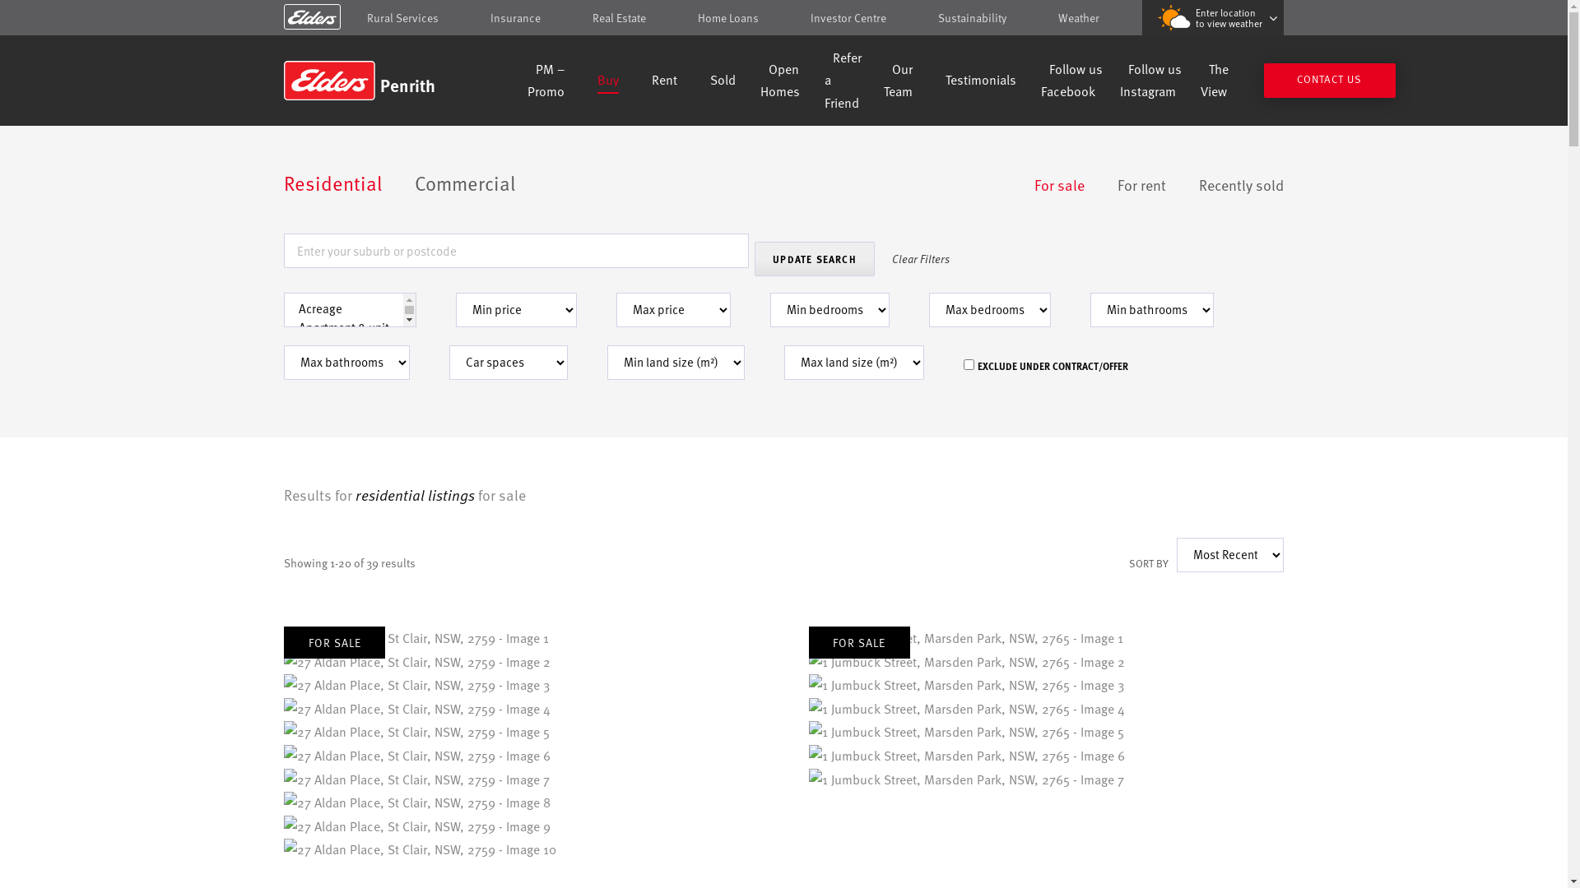 The width and height of the screenshot is (1580, 888). I want to click on Open Homes, so click(780, 82).